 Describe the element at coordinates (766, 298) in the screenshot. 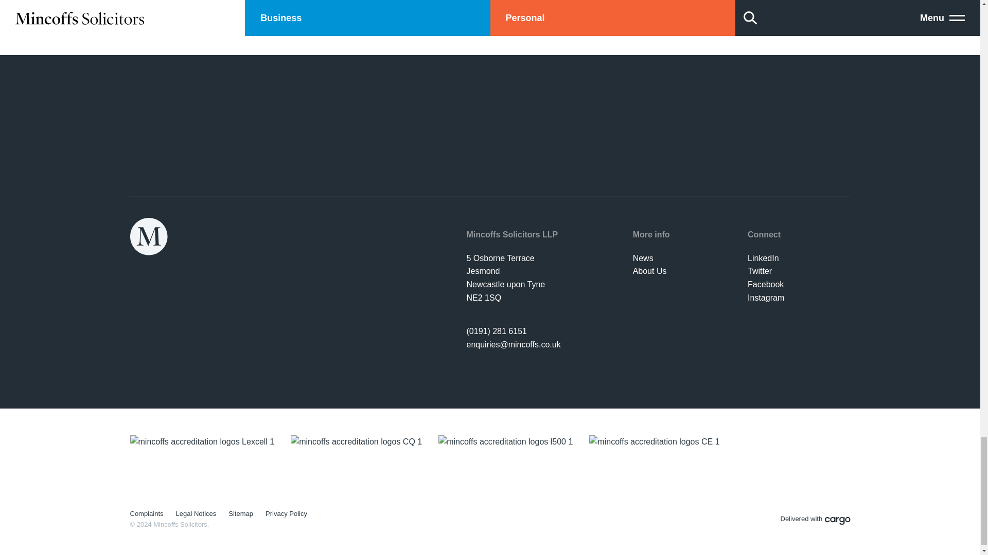

I see `Follow Mincoffs Solicitors on Instagram` at that location.